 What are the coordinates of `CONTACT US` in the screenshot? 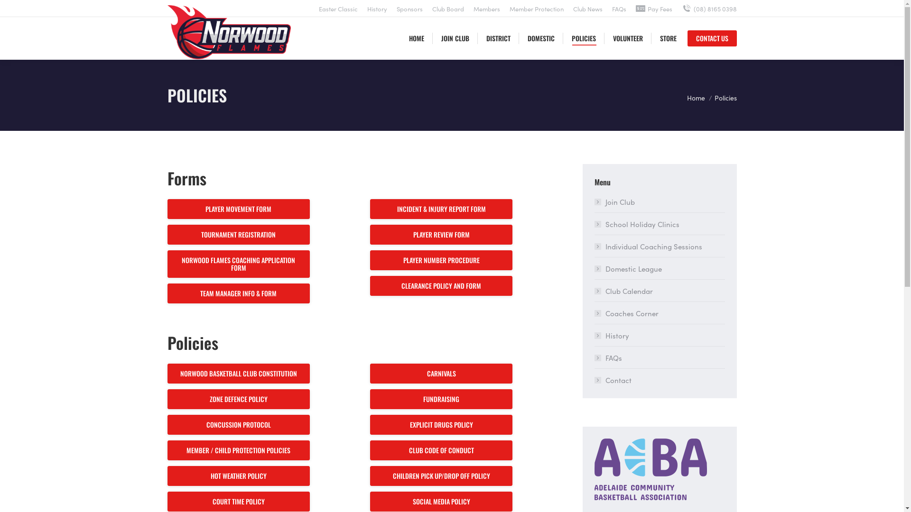 It's located at (712, 38).